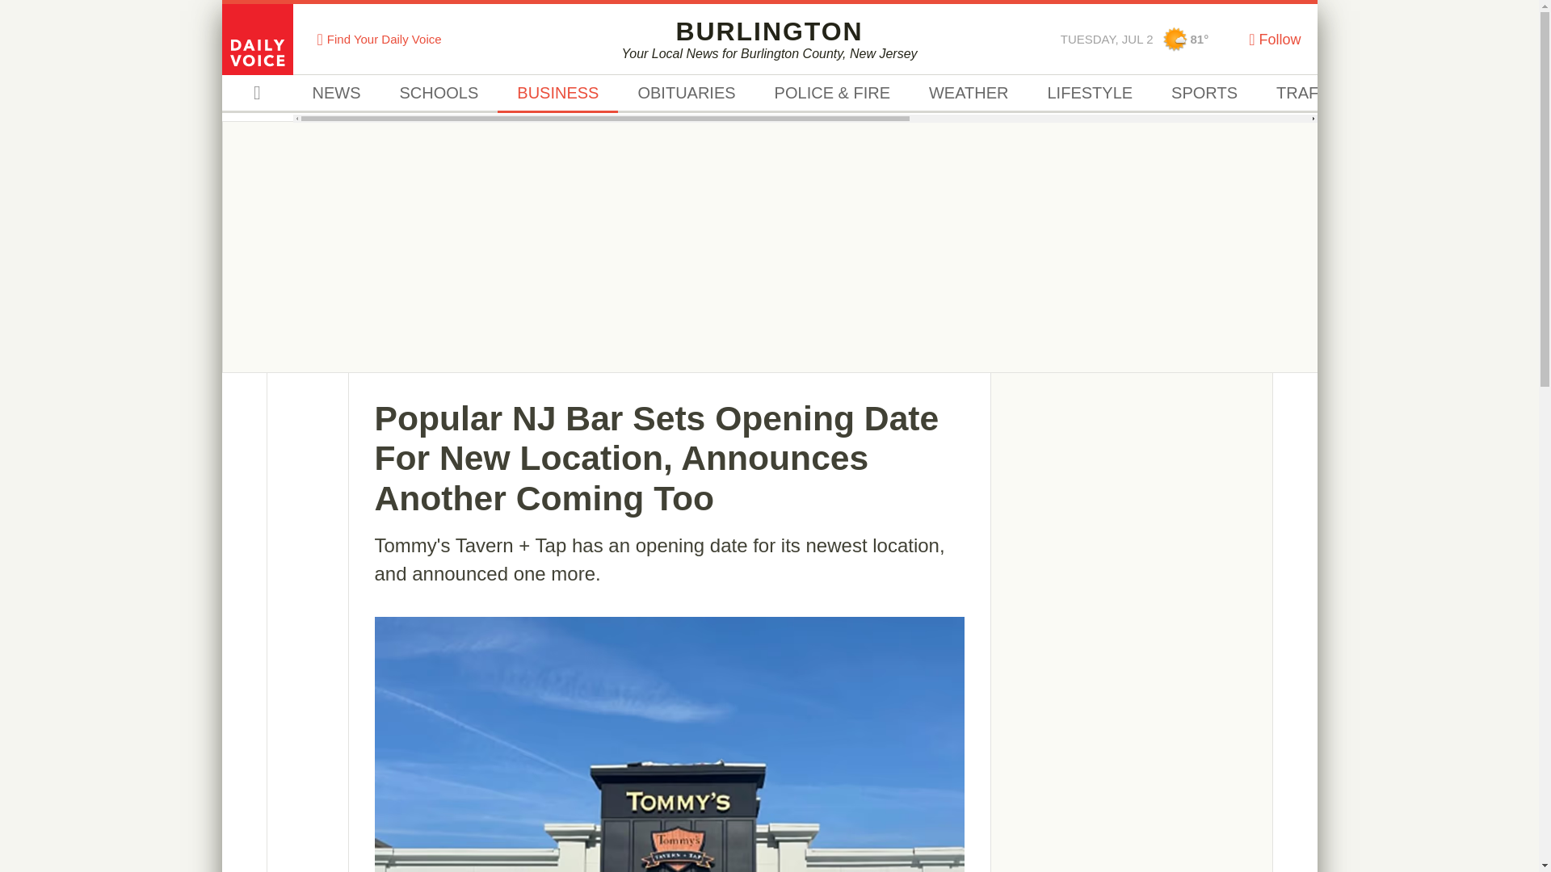 The height and width of the screenshot is (872, 1551). I want to click on LEGAL, so click(1409, 94).